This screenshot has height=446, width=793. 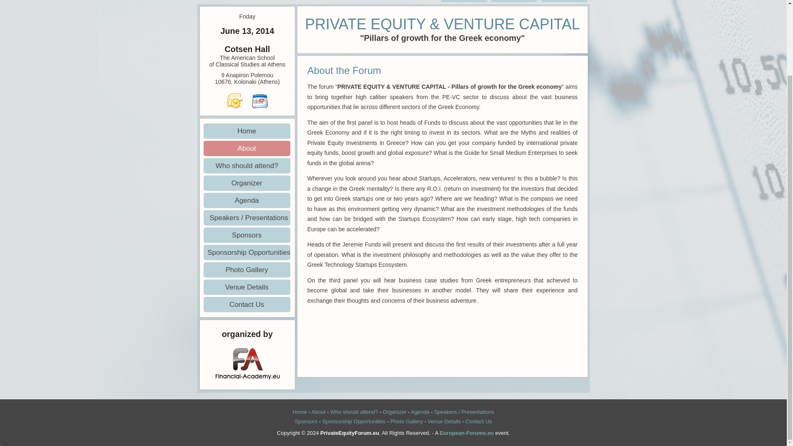 What do you see at coordinates (354, 412) in the screenshot?
I see `Who should attend?` at bounding box center [354, 412].